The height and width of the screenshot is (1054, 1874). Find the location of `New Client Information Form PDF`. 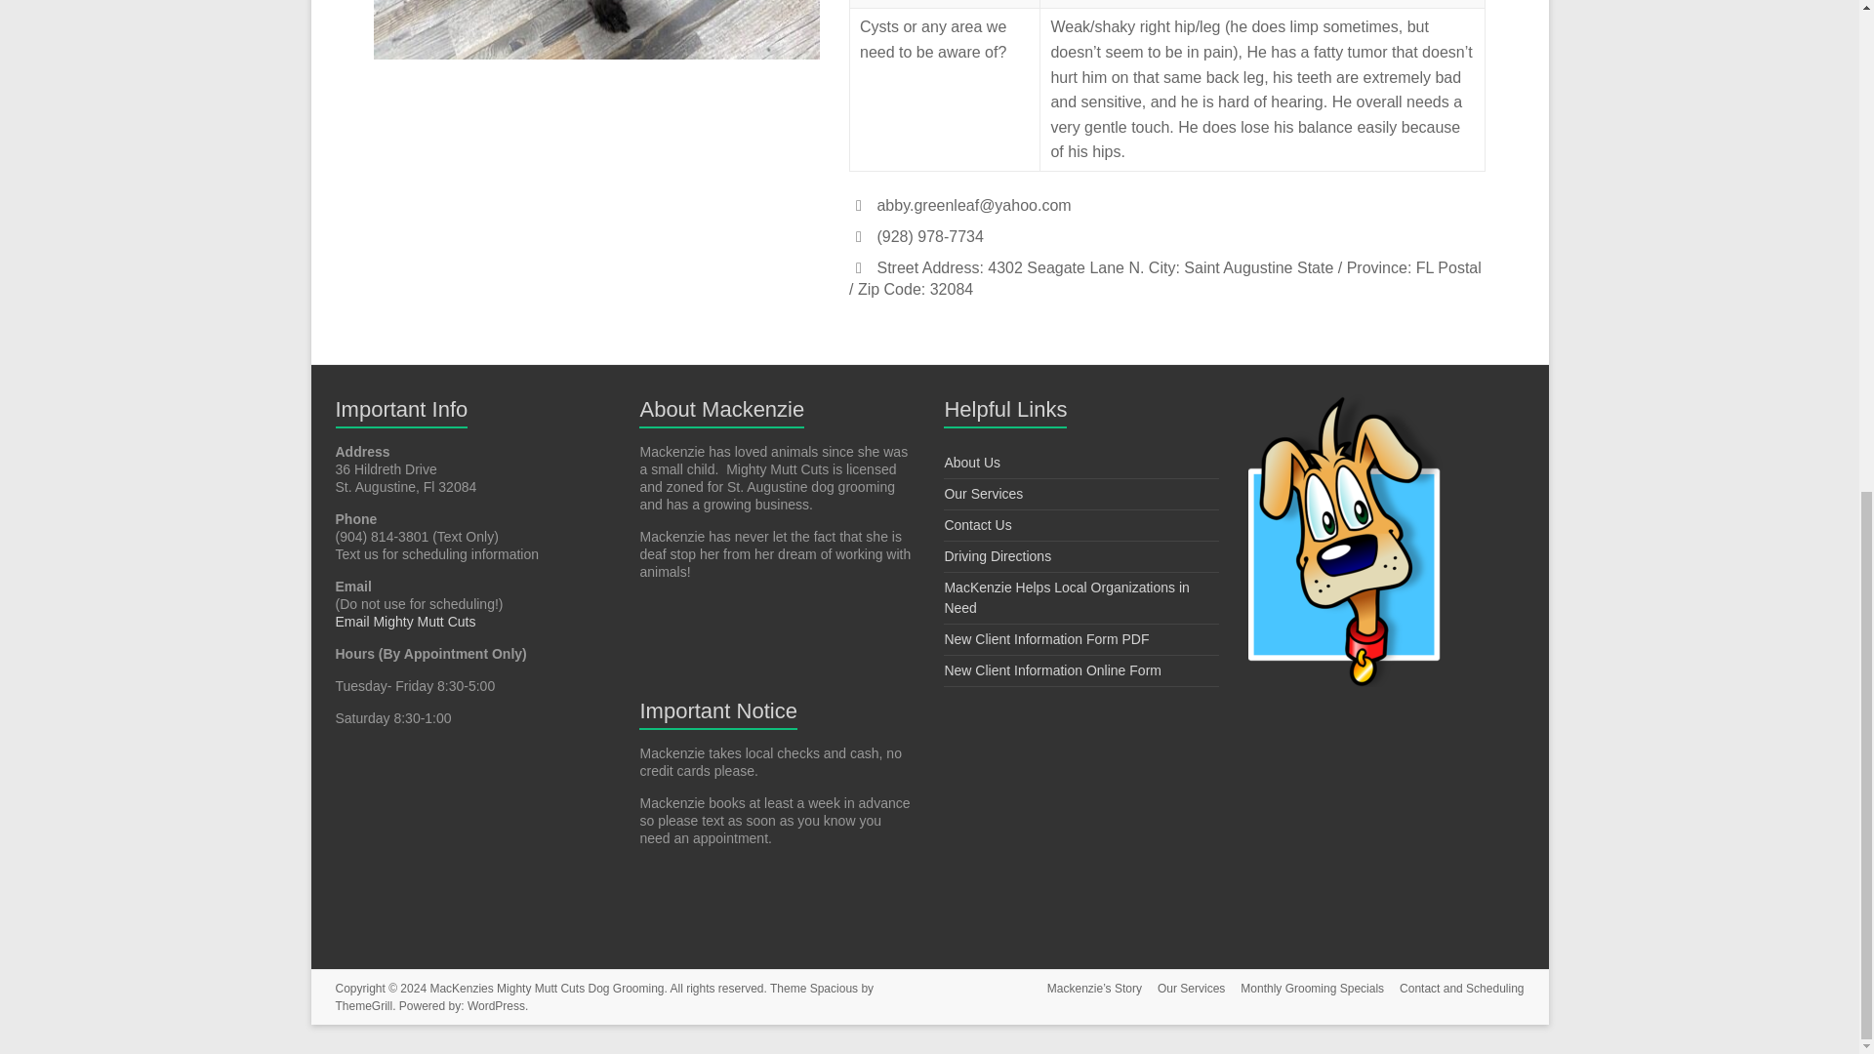

New Client Information Form PDF is located at coordinates (1046, 638).